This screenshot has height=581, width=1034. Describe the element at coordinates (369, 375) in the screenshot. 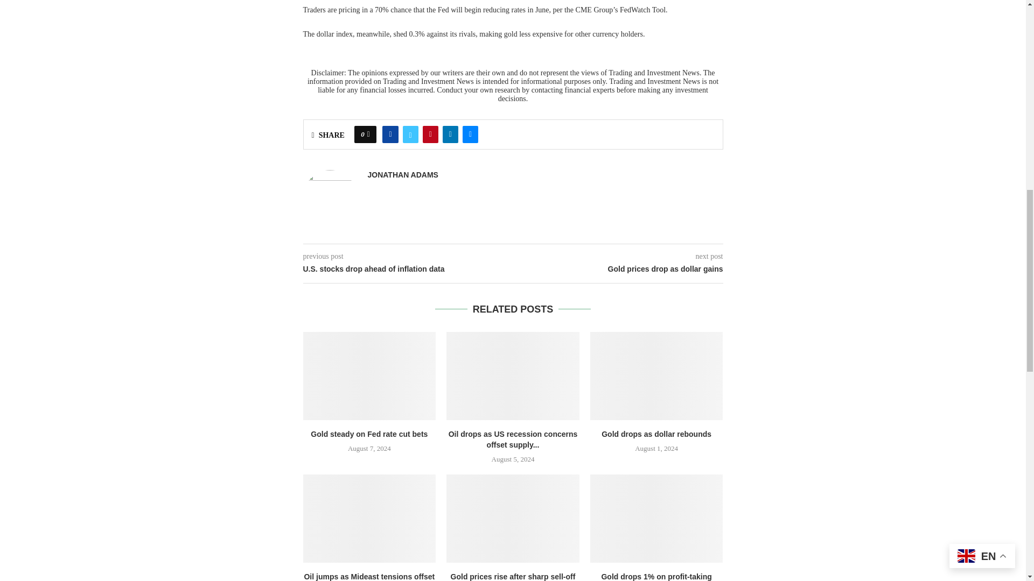

I see `Gold steady on Fed rate cut bets` at that location.